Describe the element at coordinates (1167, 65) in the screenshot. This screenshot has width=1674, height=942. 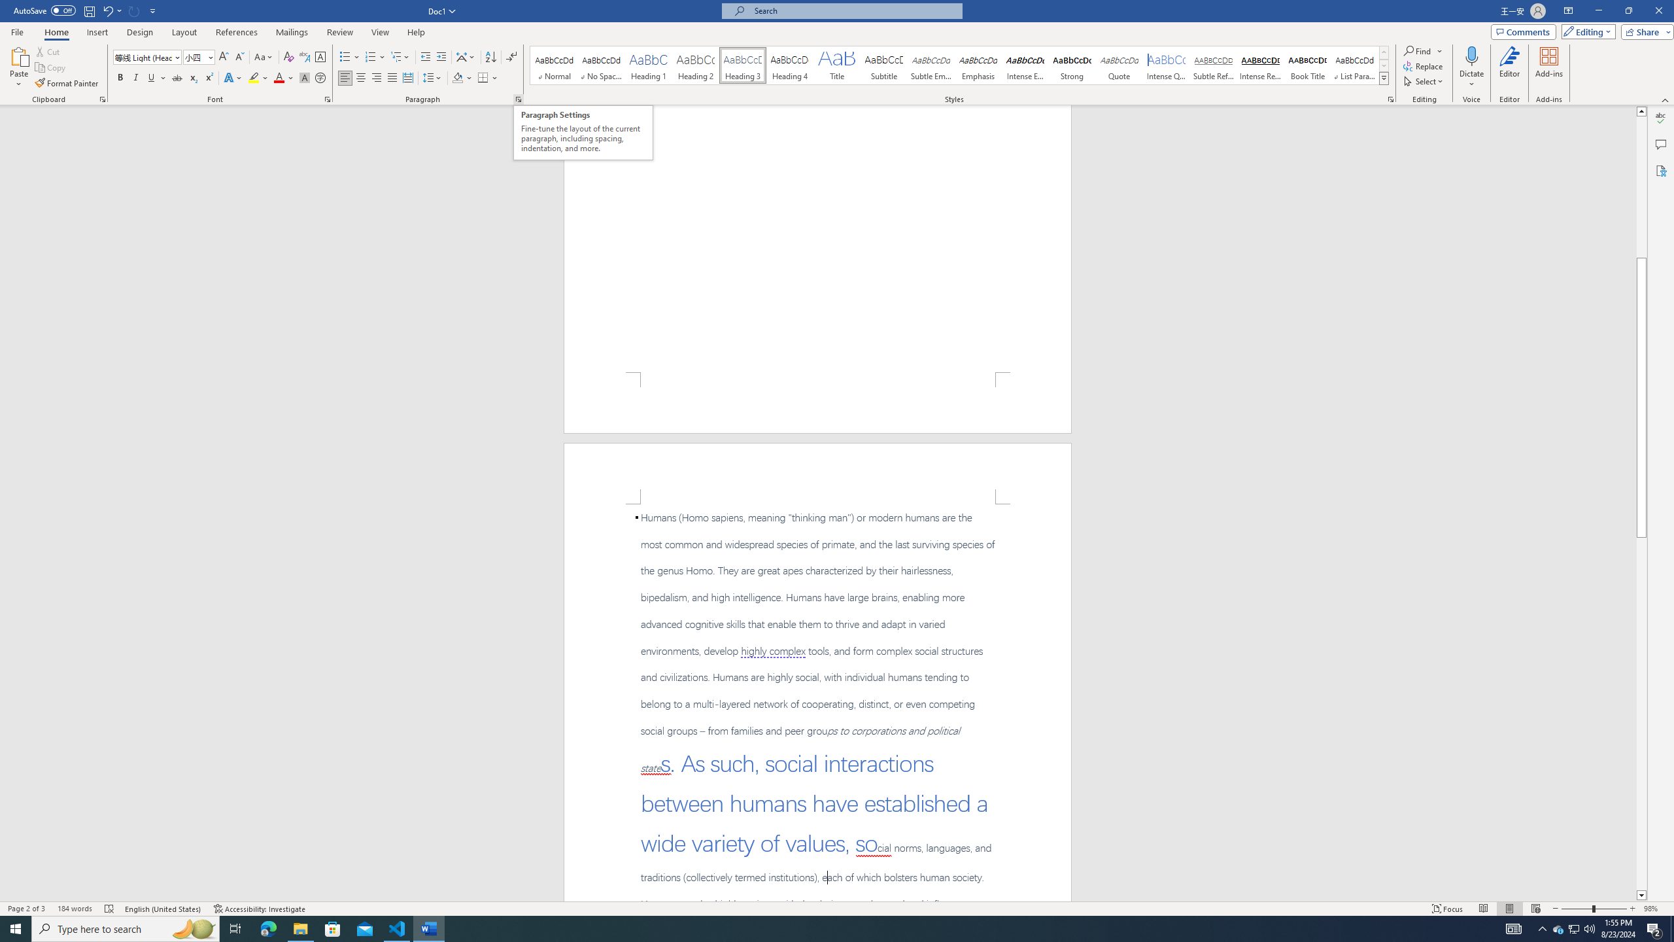
I see `Intense Quote` at that location.